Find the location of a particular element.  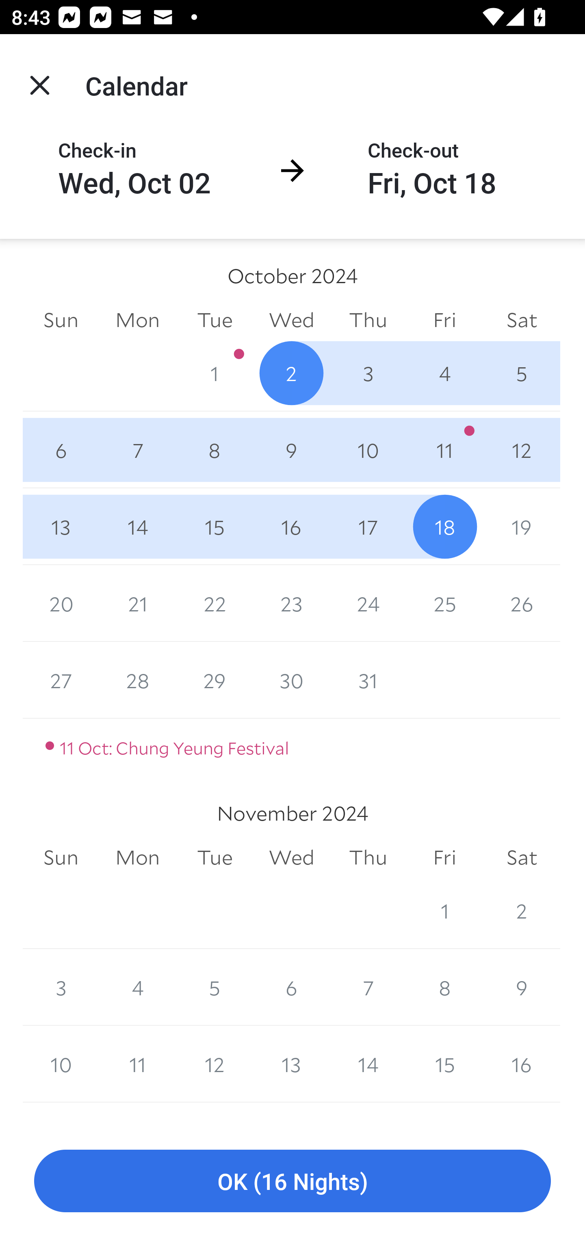

Thu is located at coordinates (368, 319).